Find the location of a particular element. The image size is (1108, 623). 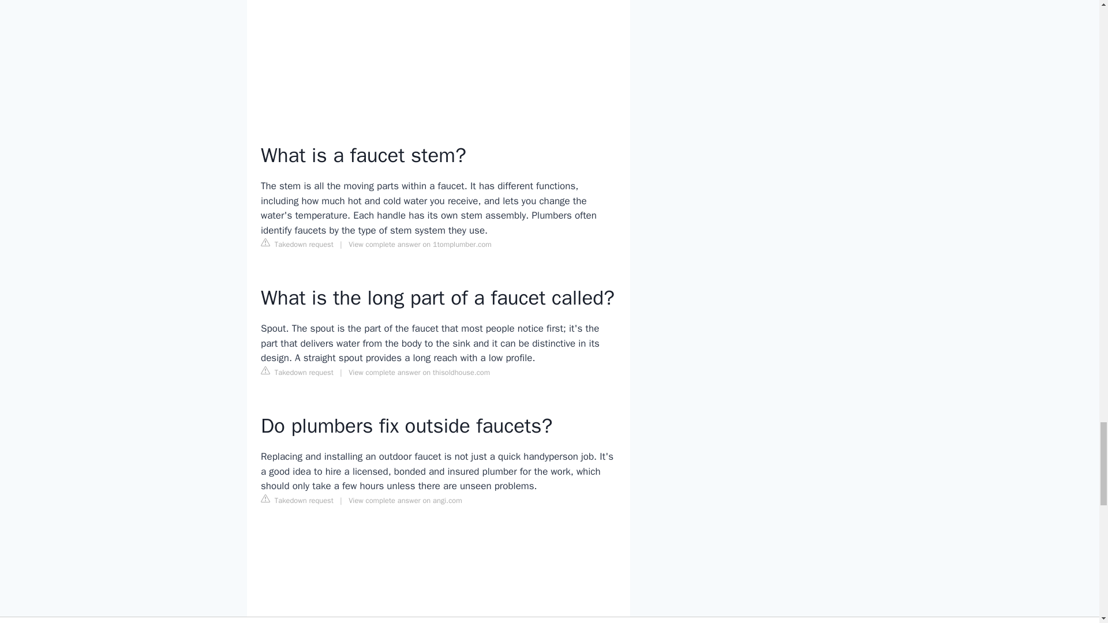

Takedown request is located at coordinates (297, 371).